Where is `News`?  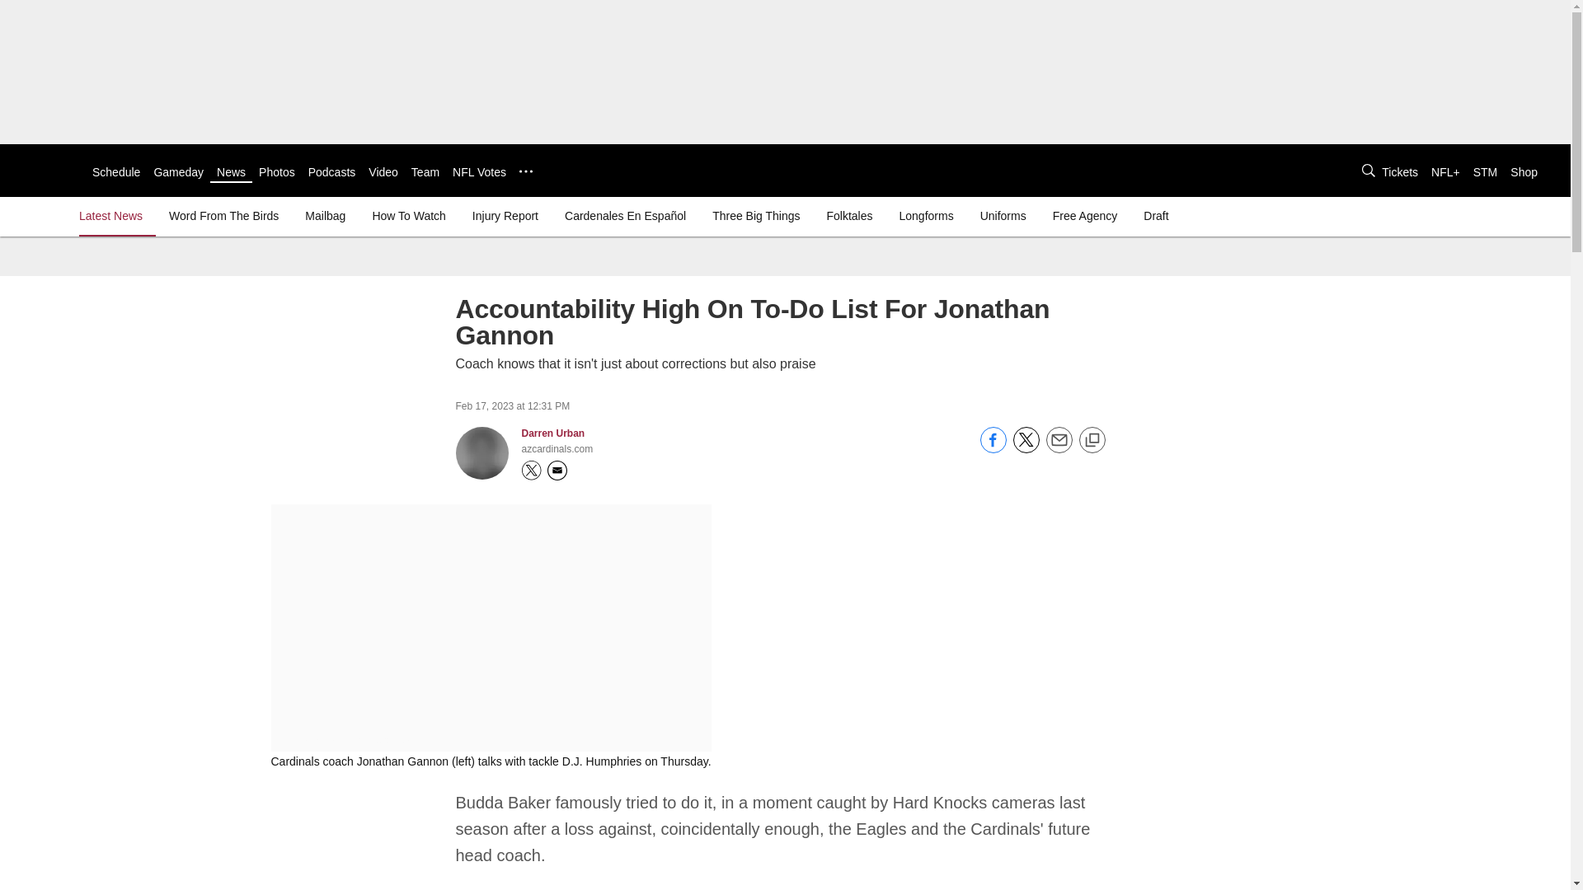 News is located at coordinates (231, 171).